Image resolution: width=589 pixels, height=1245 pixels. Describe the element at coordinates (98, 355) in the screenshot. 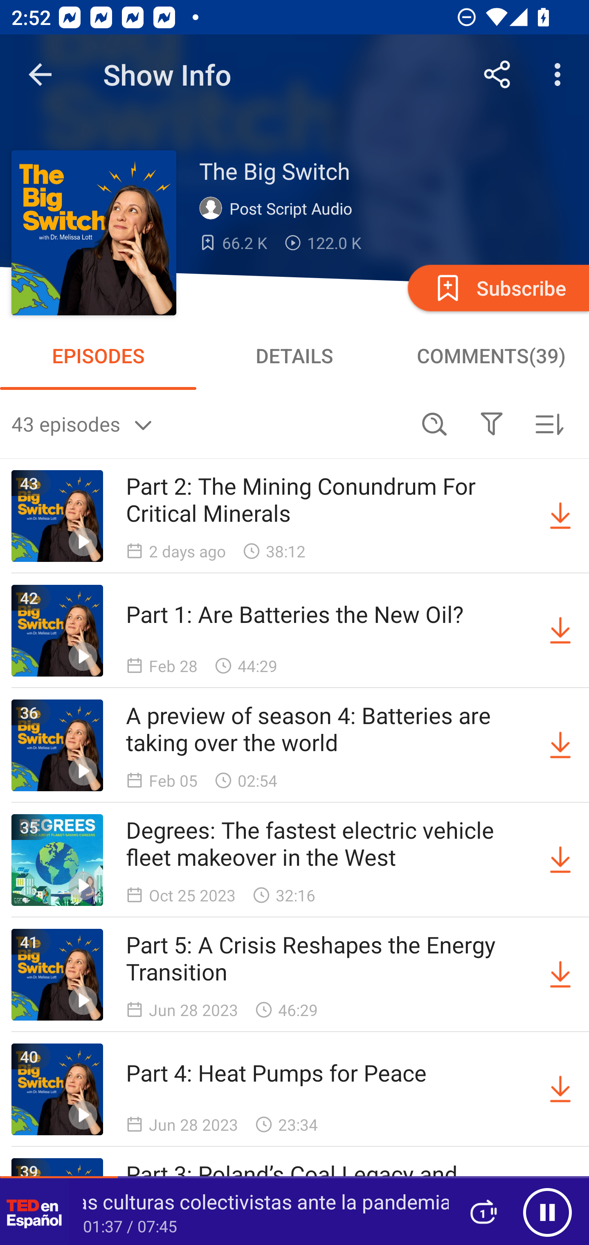

I see `EPISODES` at that location.